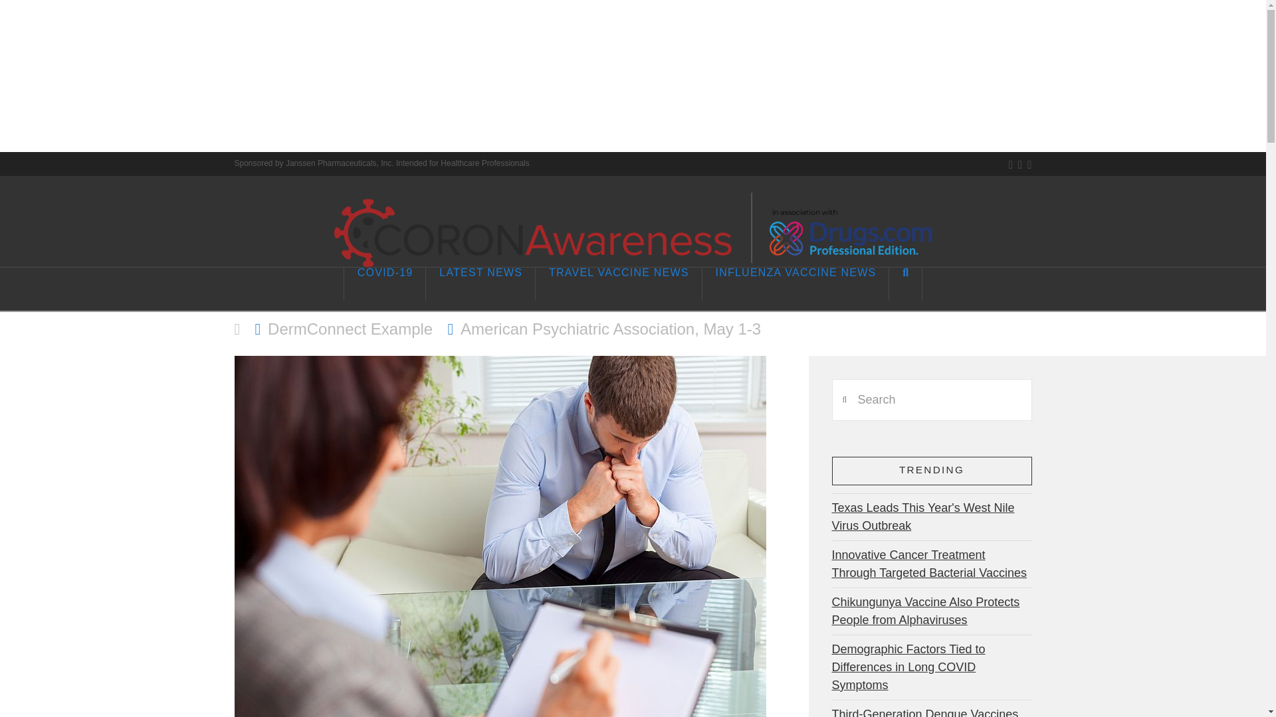  What do you see at coordinates (922, 517) in the screenshot?
I see `Texas Leads This Year's West Nile Virus Outbreak` at bounding box center [922, 517].